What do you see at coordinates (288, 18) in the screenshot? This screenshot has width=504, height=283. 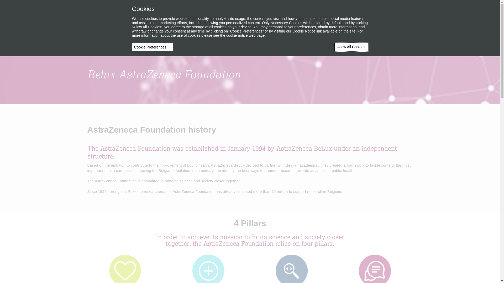 I see `BeLux News` at bounding box center [288, 18].